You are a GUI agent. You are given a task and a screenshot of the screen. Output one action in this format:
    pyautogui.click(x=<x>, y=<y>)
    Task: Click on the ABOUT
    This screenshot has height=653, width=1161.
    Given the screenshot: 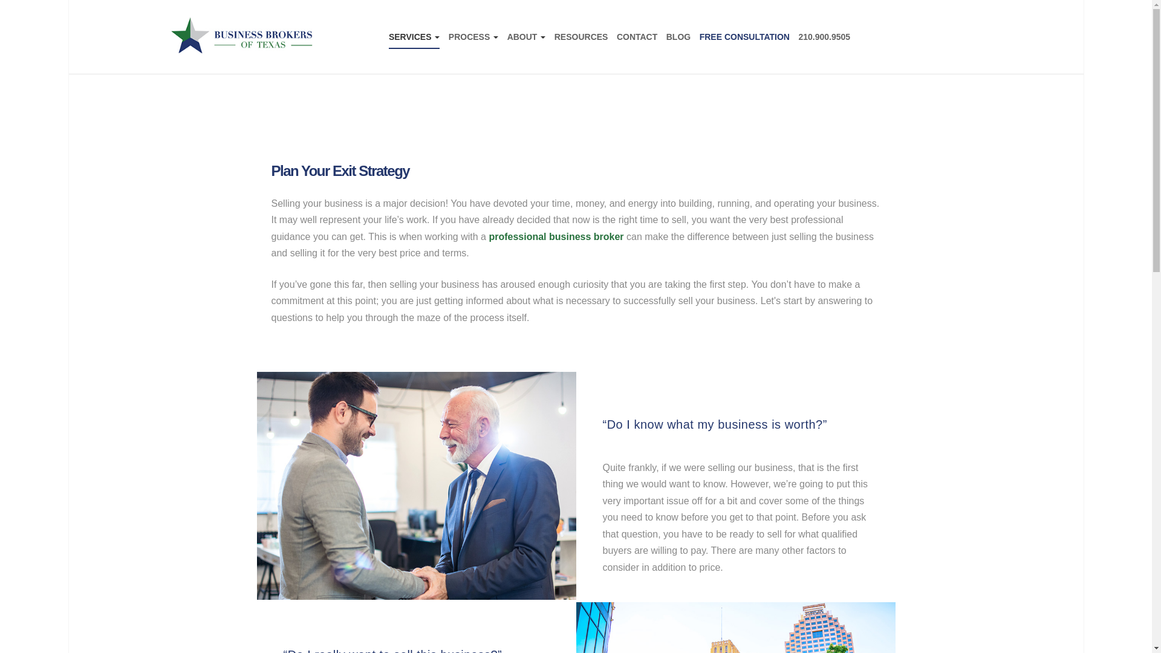 What is the action you would take?
    pyautogui.click(x=526, y=37)
    